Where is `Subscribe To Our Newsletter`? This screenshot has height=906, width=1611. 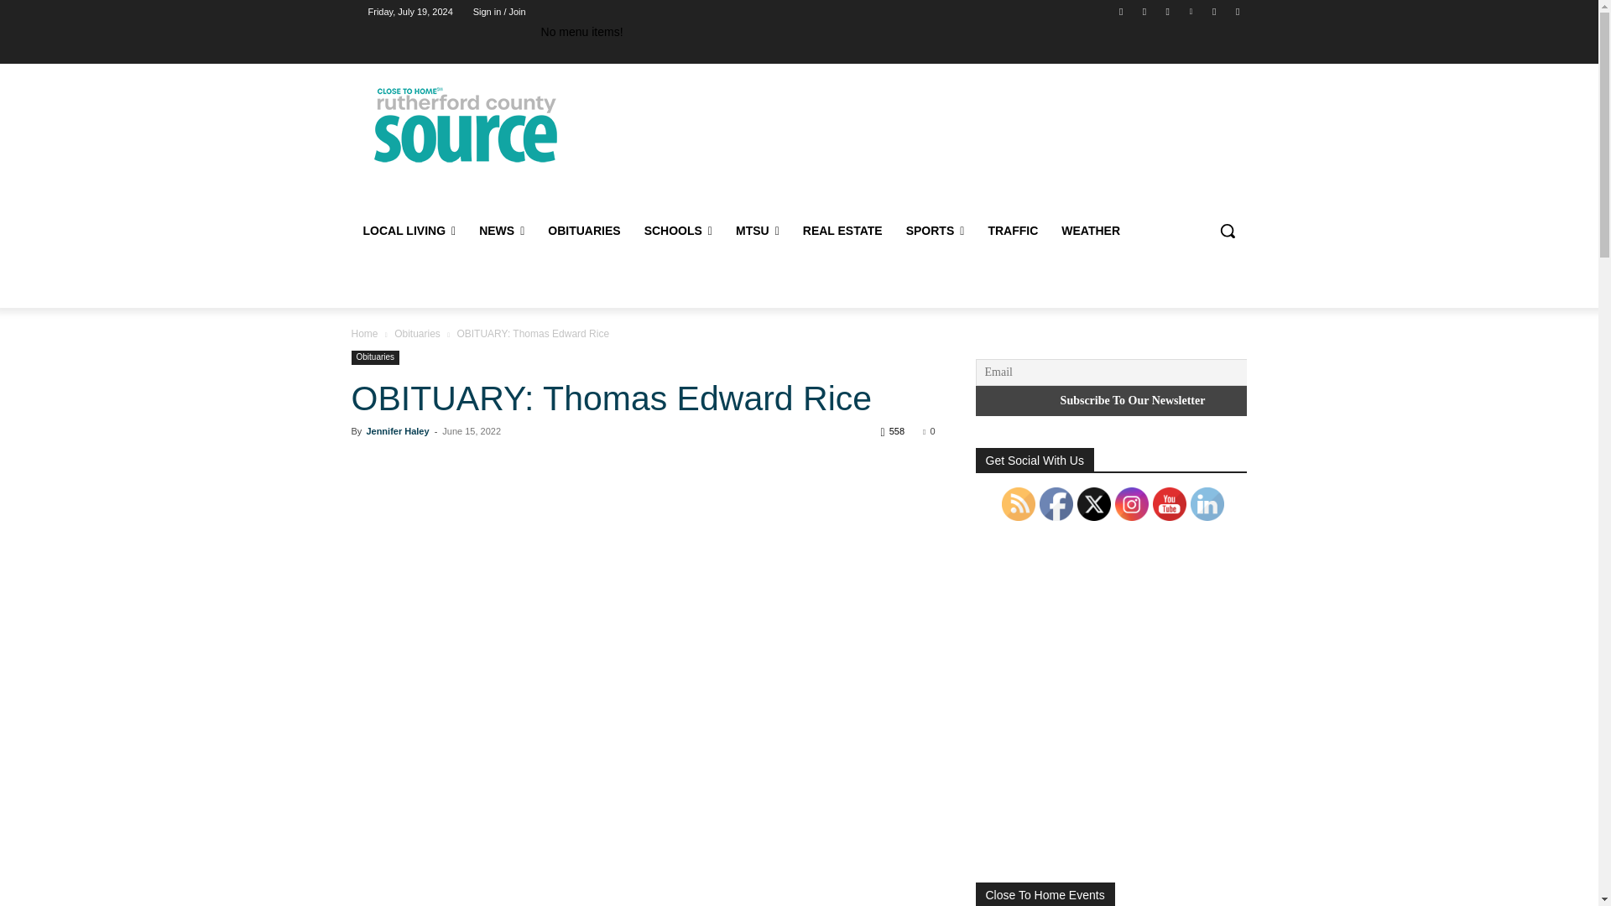 Subscribe To Our Newsletter is located at coordinates (1132, 401).